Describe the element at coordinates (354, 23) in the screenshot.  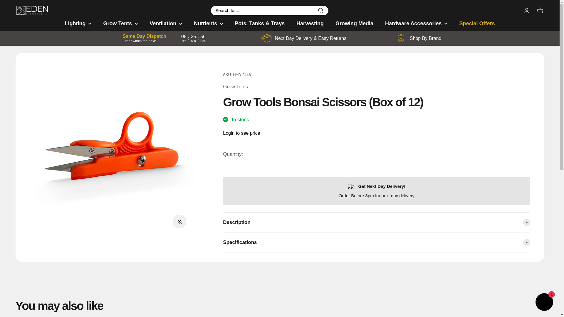
I see `Growing Media` at that location.